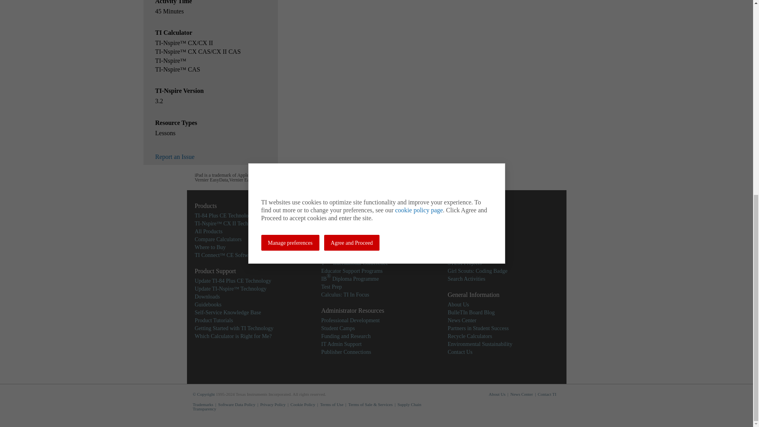 This screenshot has height=427, width=759. Describe the element at coordinates (225, 255) in the screenshot. I see `TI Connect CE Software` at that location.